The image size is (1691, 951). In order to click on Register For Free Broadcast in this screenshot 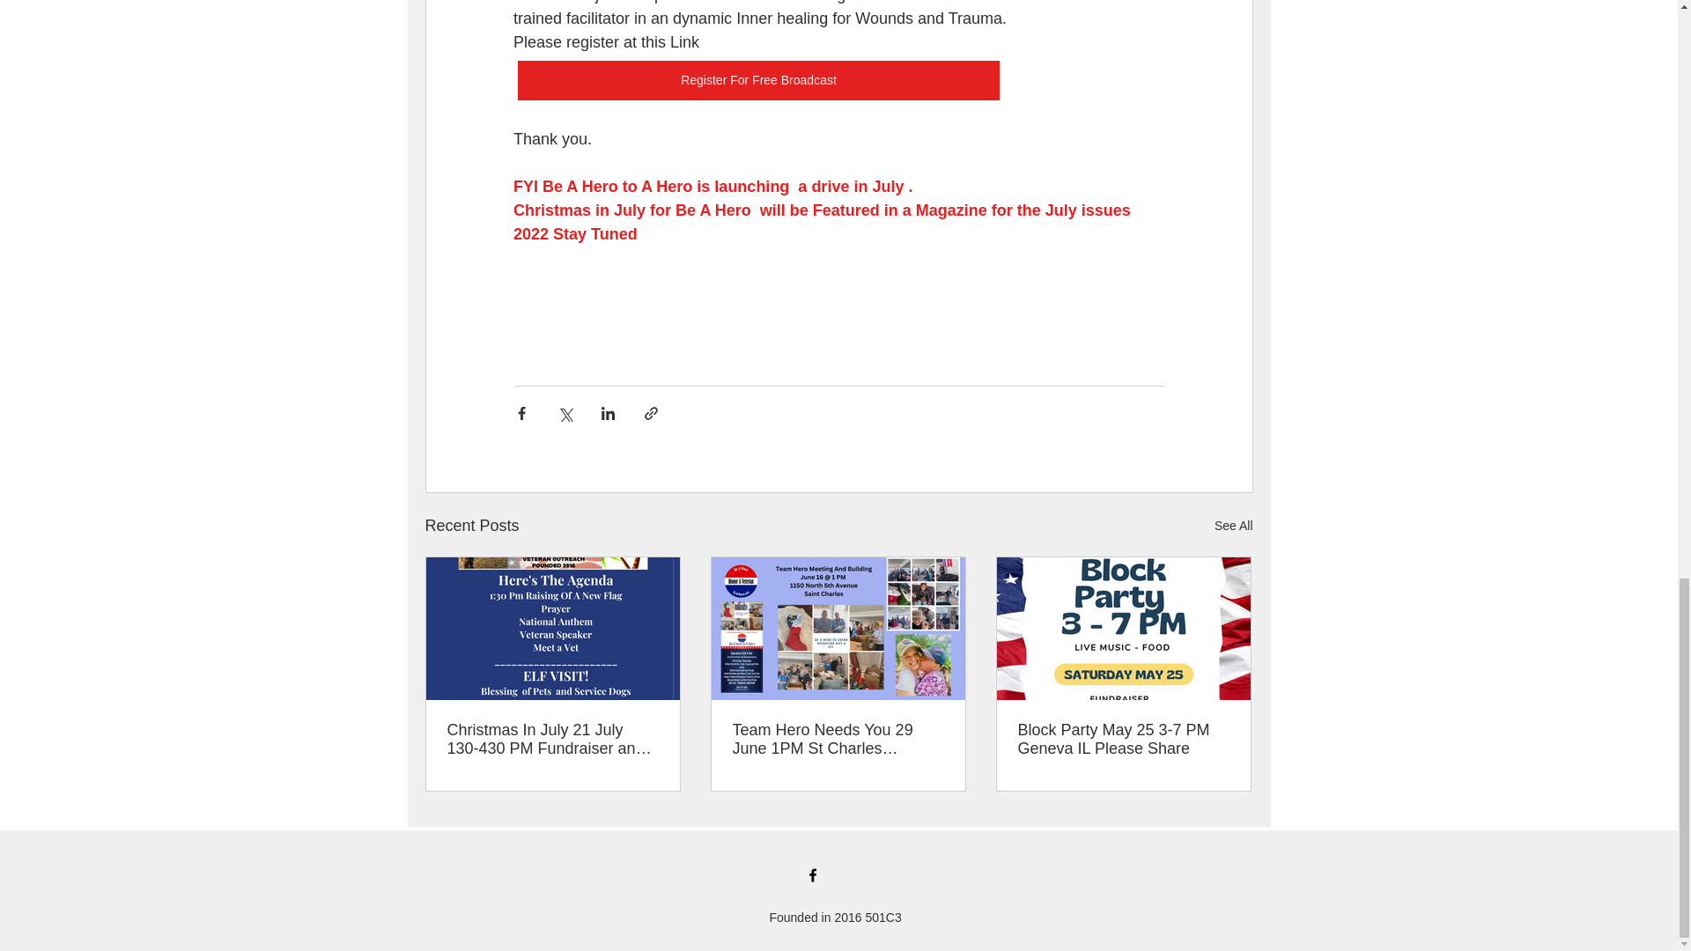, I will do `click(757, 81)`.